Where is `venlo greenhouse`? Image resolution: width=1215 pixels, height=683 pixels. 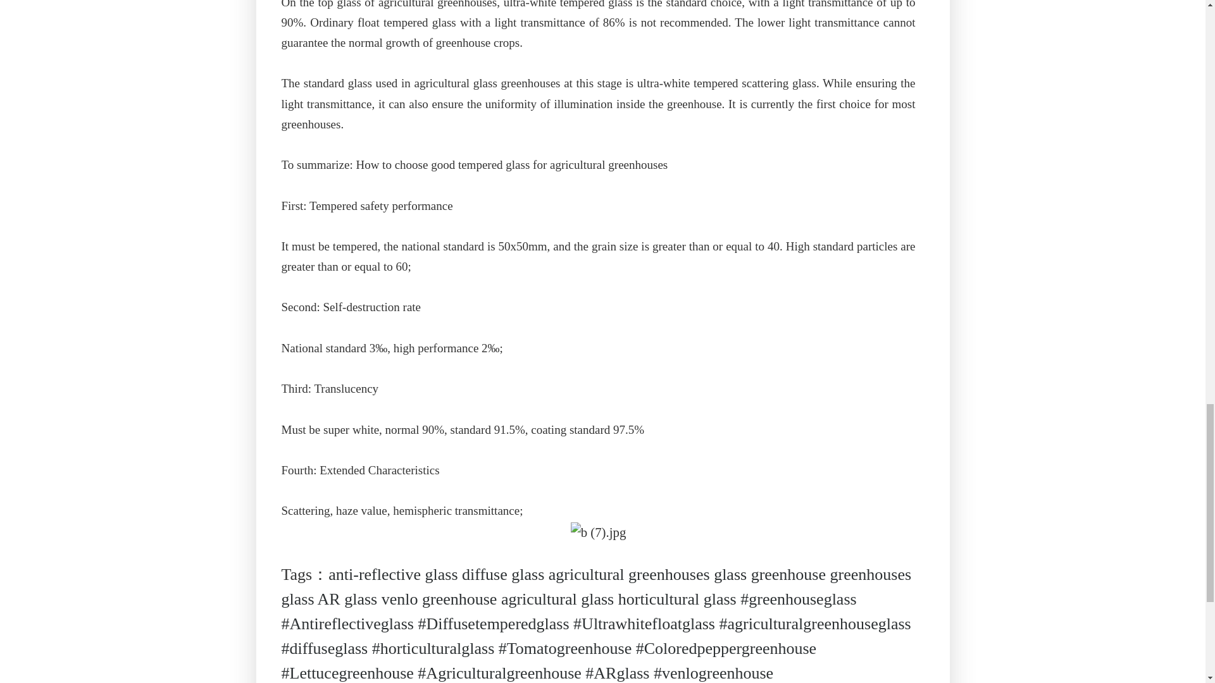
venlo greenhouse is located at coordinates (439, 598).